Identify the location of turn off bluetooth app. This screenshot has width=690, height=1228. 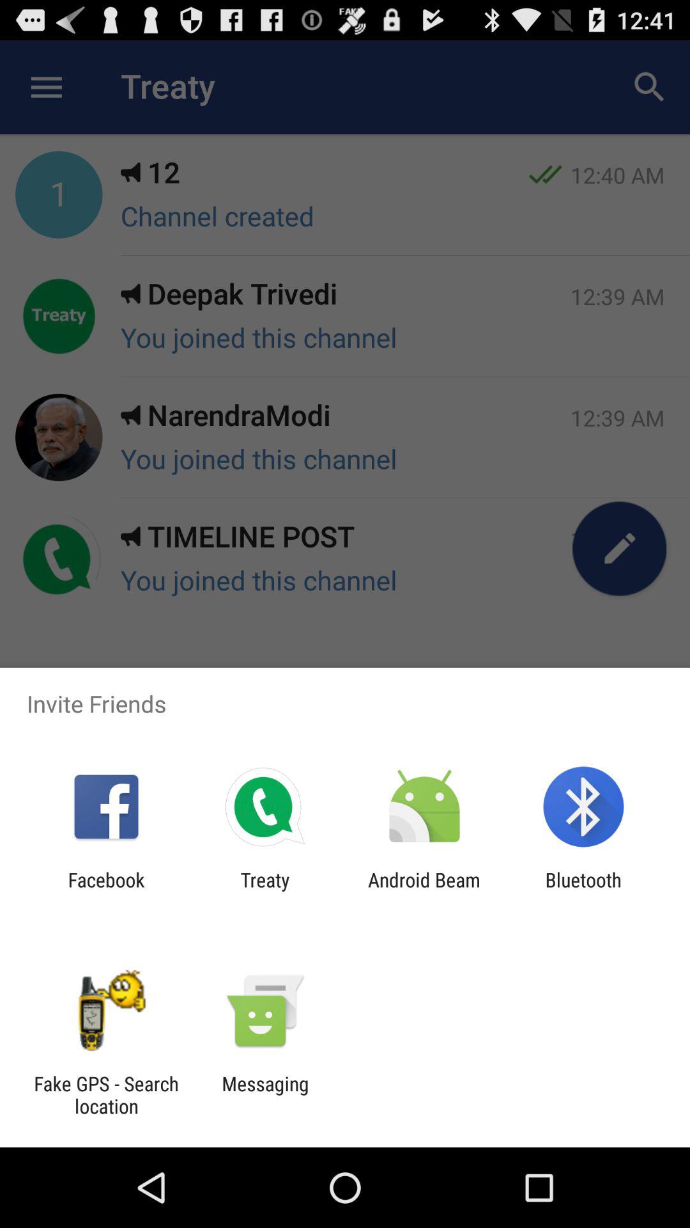
(583, 891).